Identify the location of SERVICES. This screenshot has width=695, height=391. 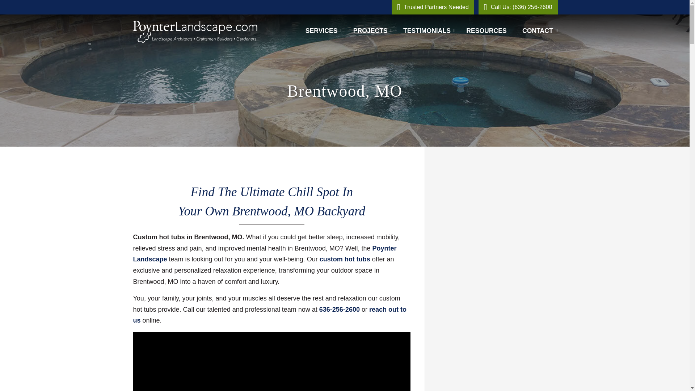
(324, 30).